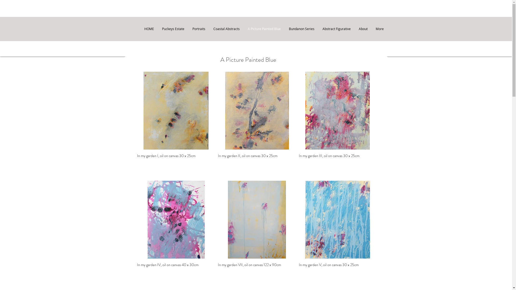  Describe the element at coordinates (336, 29) in the screenshot. I see `Abstract Figurative` at that location.